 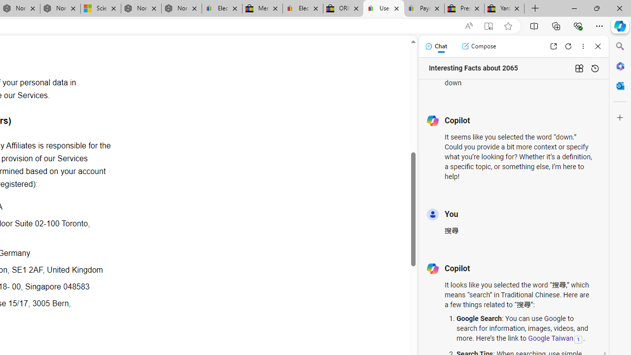 What do you see at coordinates (424, 9) in the screenshot?
I see `Payments Terms of Use | eBay.com` at bounding box center [424, 9].